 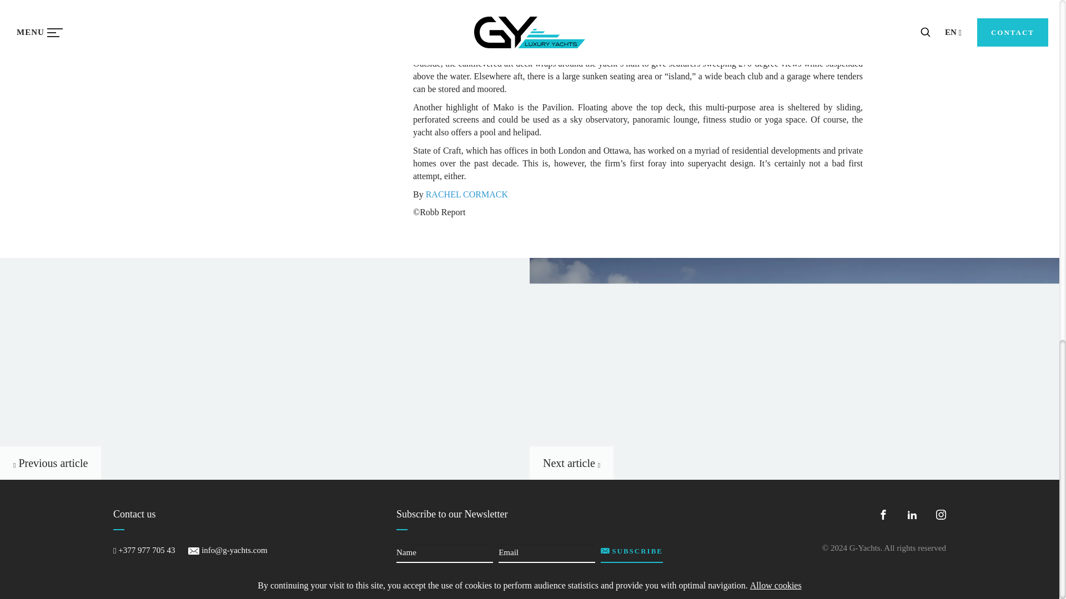 What do you see at coordinates (51, 463) in the screenshot?
I see `Previous article` at bounding box center [51, 463].